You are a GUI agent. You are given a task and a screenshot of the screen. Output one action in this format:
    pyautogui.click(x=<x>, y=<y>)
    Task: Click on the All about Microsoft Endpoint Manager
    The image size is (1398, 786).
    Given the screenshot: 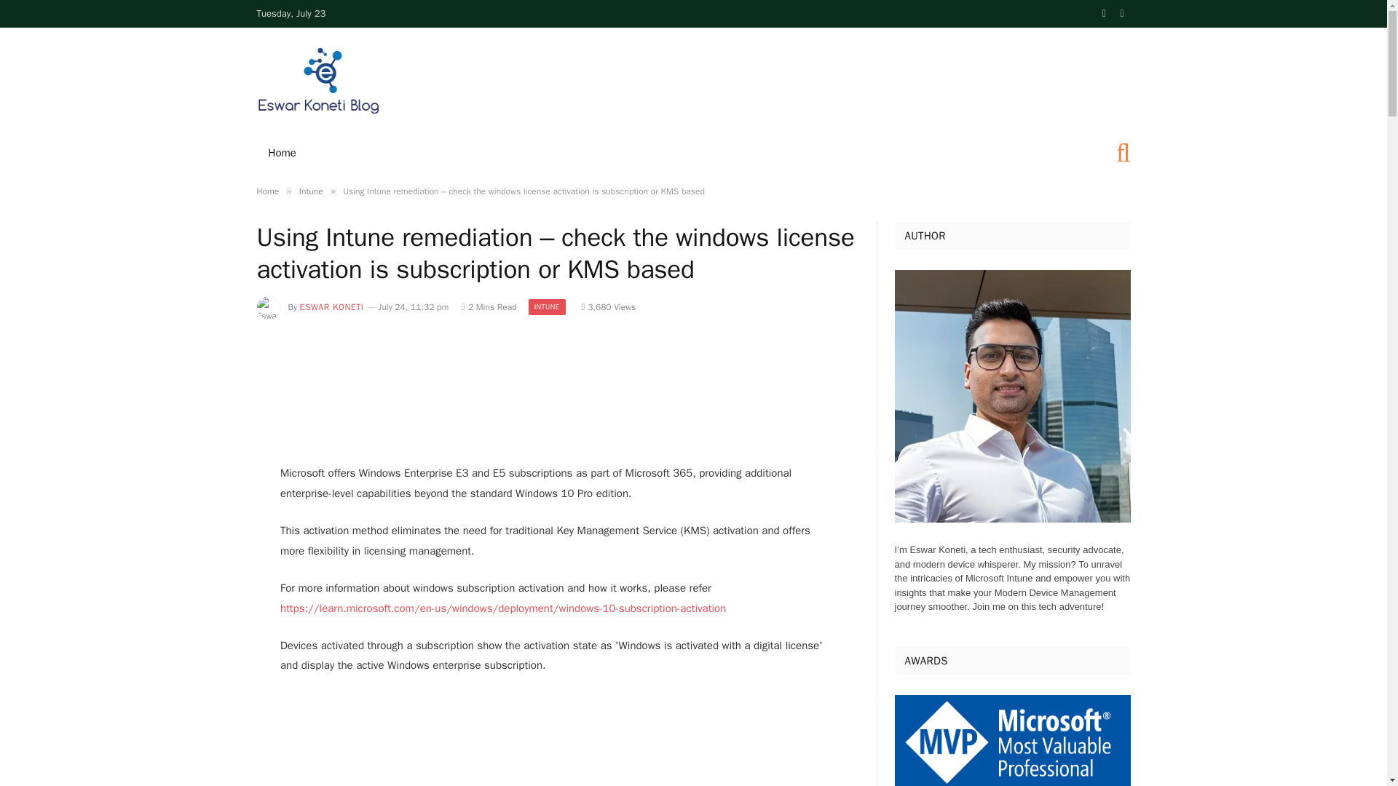 What is the action you would take?
    pyautogui.click(x=319, y=81)
    